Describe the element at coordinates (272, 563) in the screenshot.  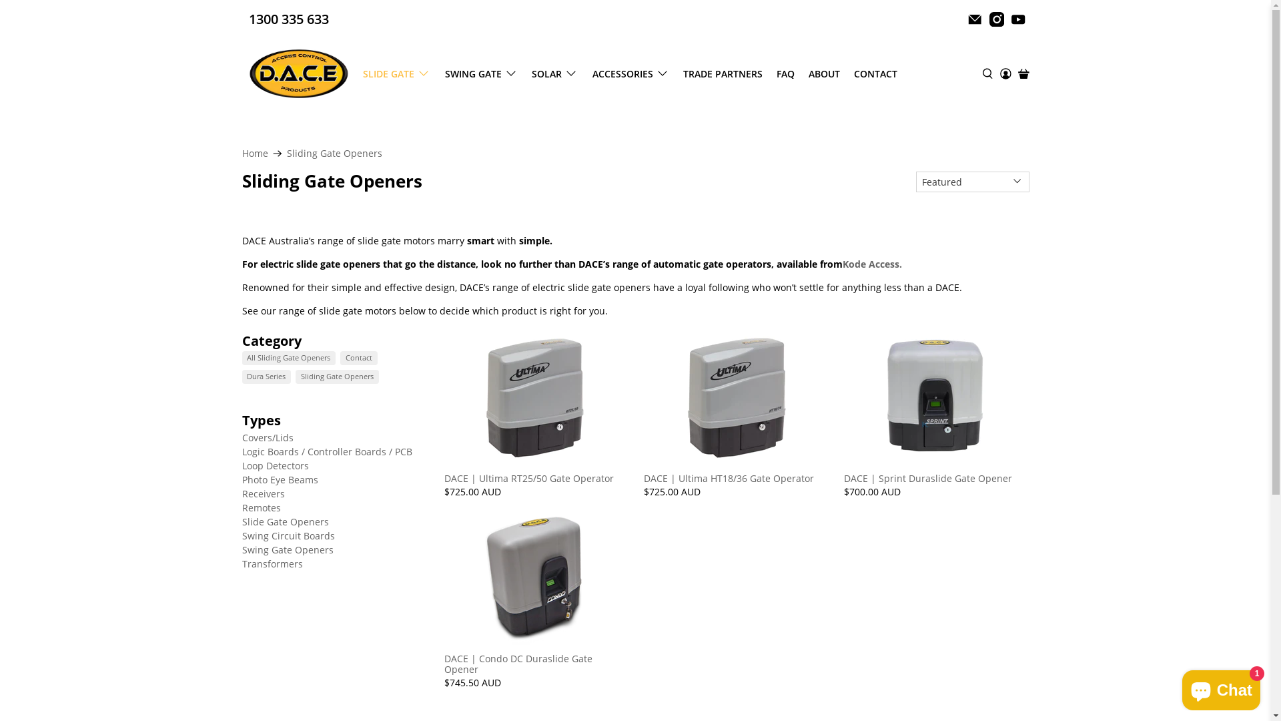
I see `Transformers` at that location.